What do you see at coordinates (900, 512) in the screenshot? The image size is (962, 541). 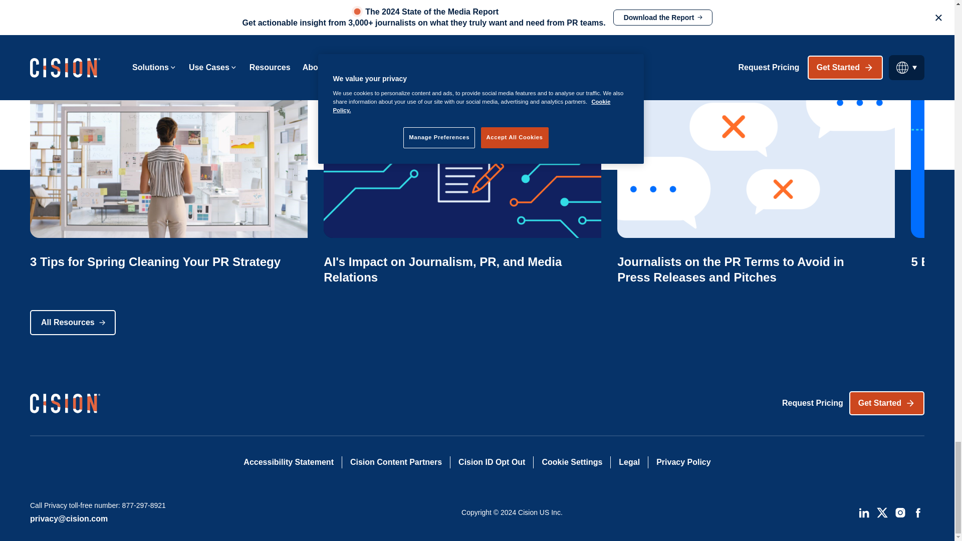 I see `instagram` at bounding box center [900, 512].